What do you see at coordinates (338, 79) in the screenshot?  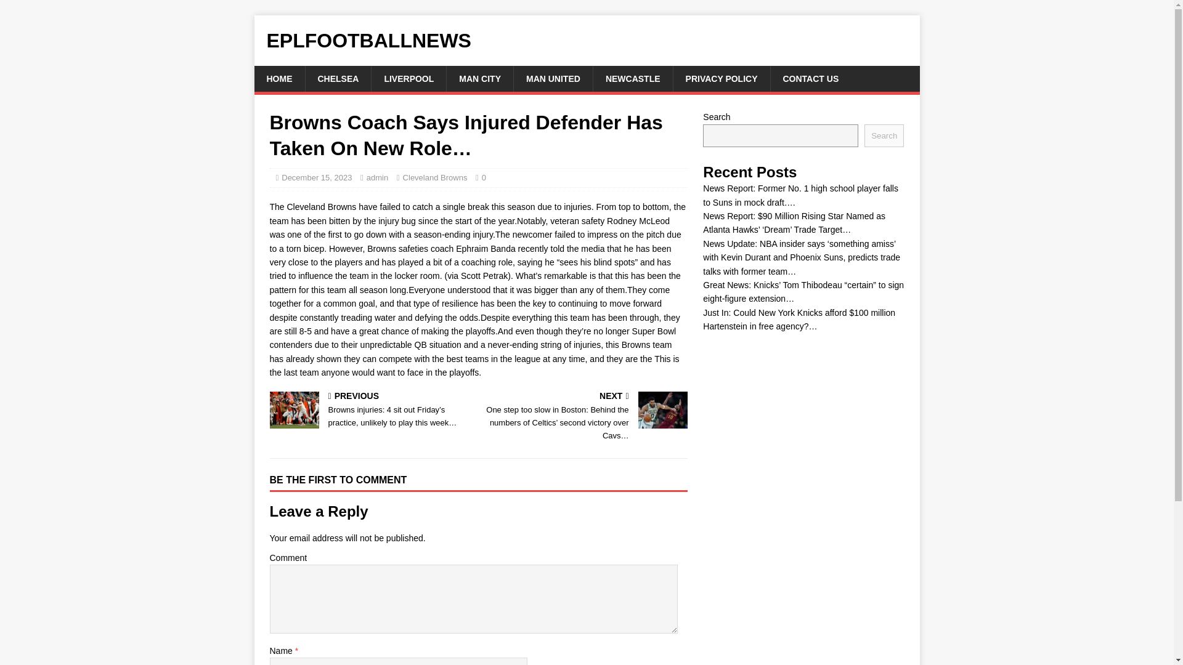 I see `CHELSEA` at bounding box center [338, 79].